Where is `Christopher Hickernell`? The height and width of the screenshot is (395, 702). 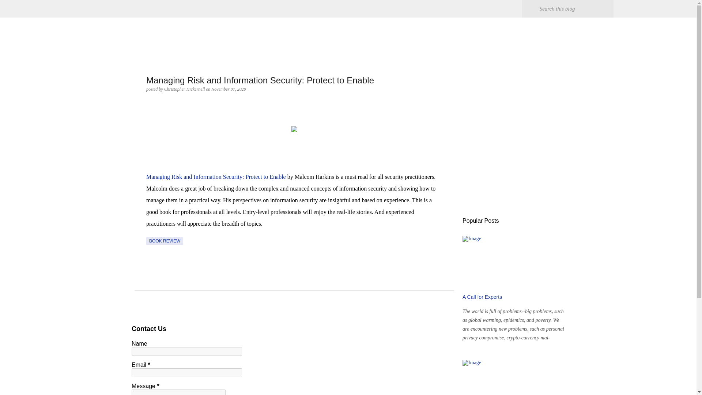
Christopher Hickernell is located at coordinates (185, 89).